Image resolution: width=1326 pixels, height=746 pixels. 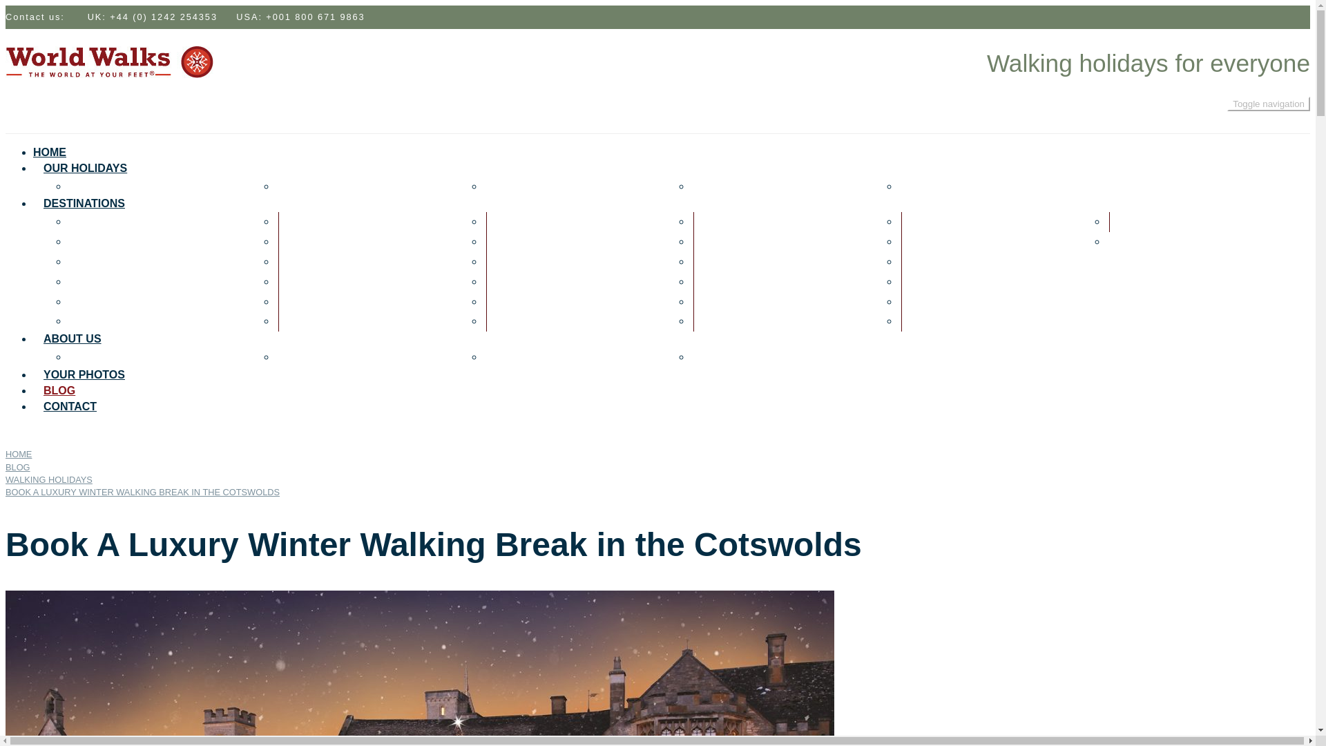 What do you see at coordinates (507, 241) in the screenshot?
I see `Kenya` at bounding box center [507, 241].